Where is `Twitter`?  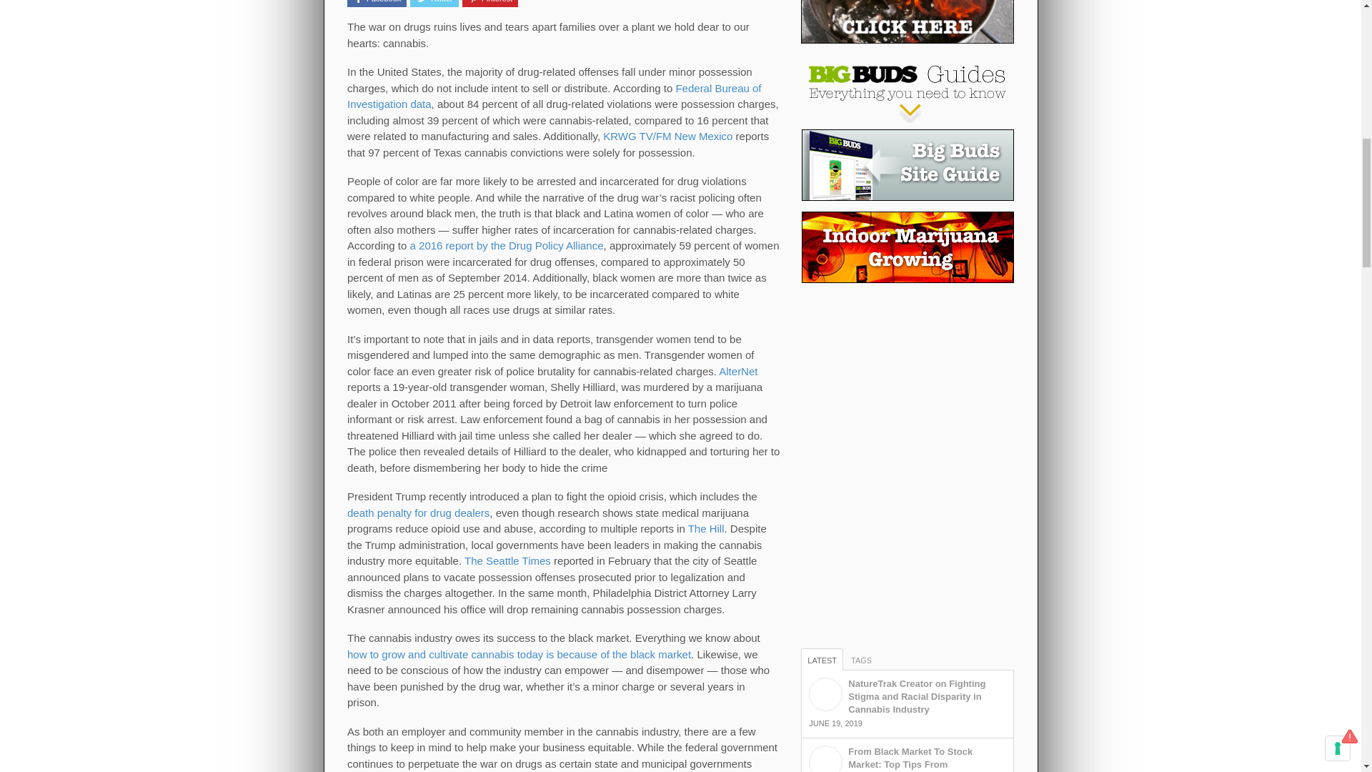
Twitter is located at coordinates (434, 3).